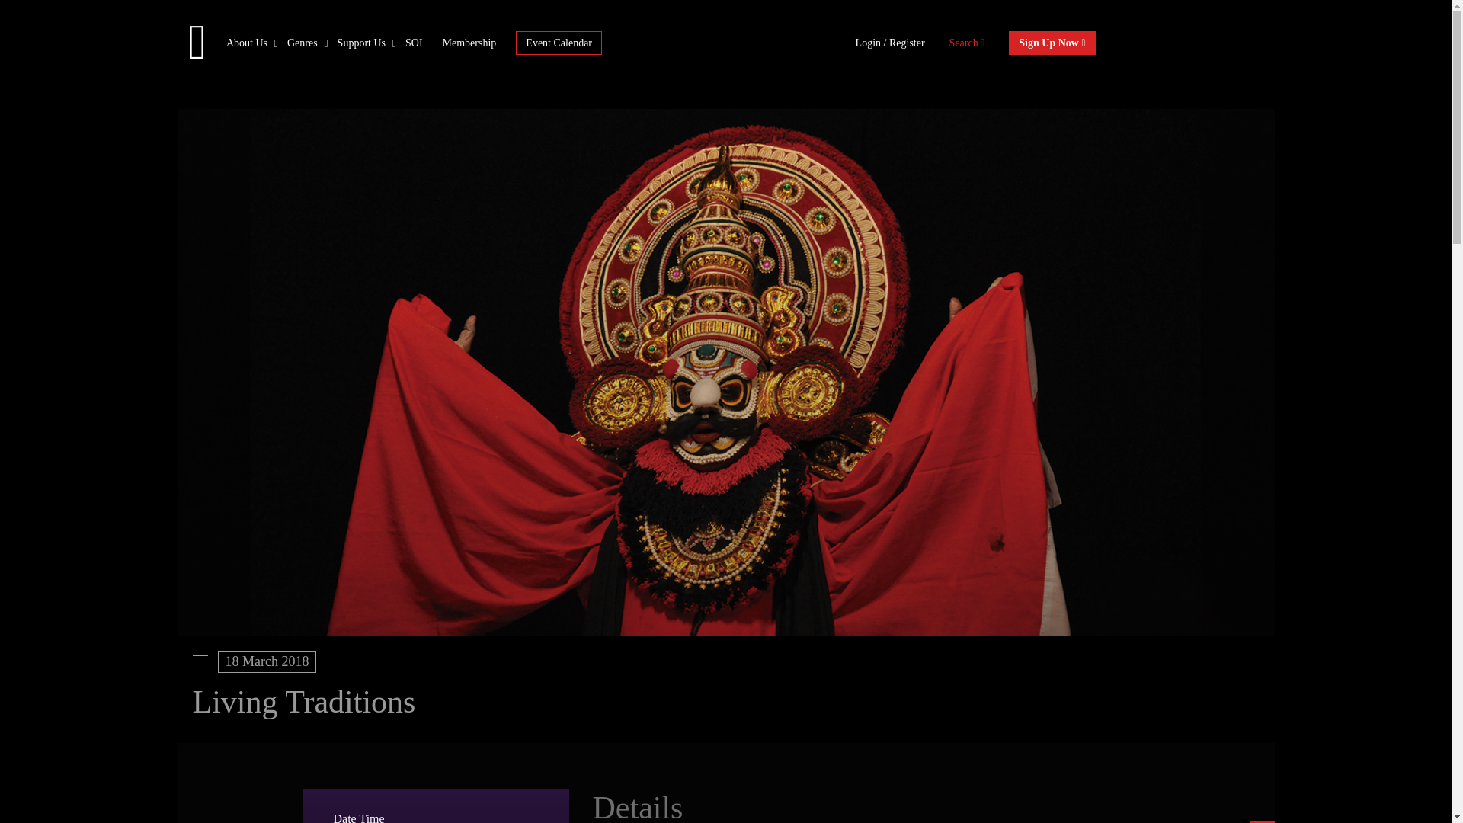 This screenshot has width=1463, height=823. Describe the element at coordinates (302, 41) in the screenshot. I see `Genres` at that location.